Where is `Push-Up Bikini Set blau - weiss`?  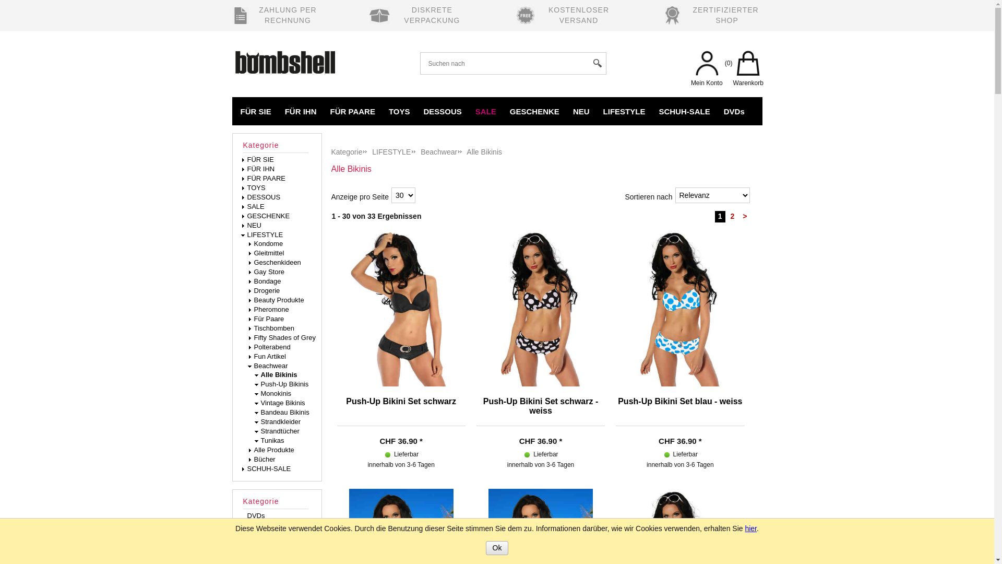 Push-Up Bikini Set blau - weiss is located at coordinates (680, 412).